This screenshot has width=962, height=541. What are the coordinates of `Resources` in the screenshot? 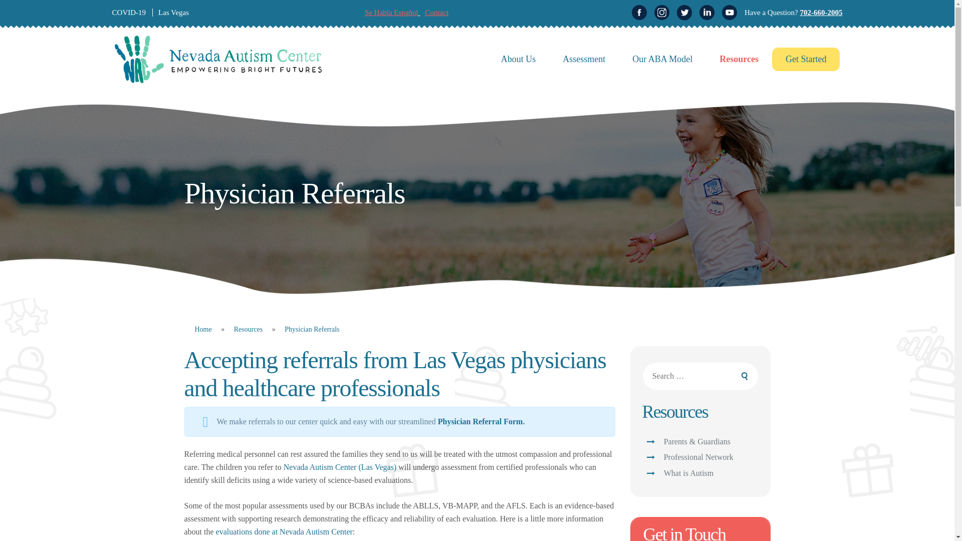 It's located at (739, 59).